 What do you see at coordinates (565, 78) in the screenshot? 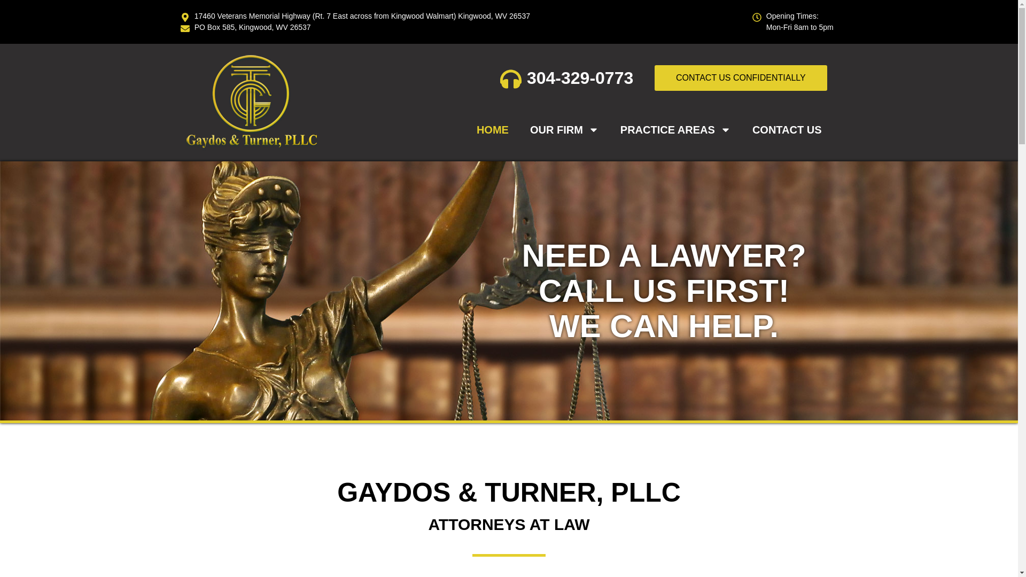
I see `304-329-0773` at bounding box center [565, 78].